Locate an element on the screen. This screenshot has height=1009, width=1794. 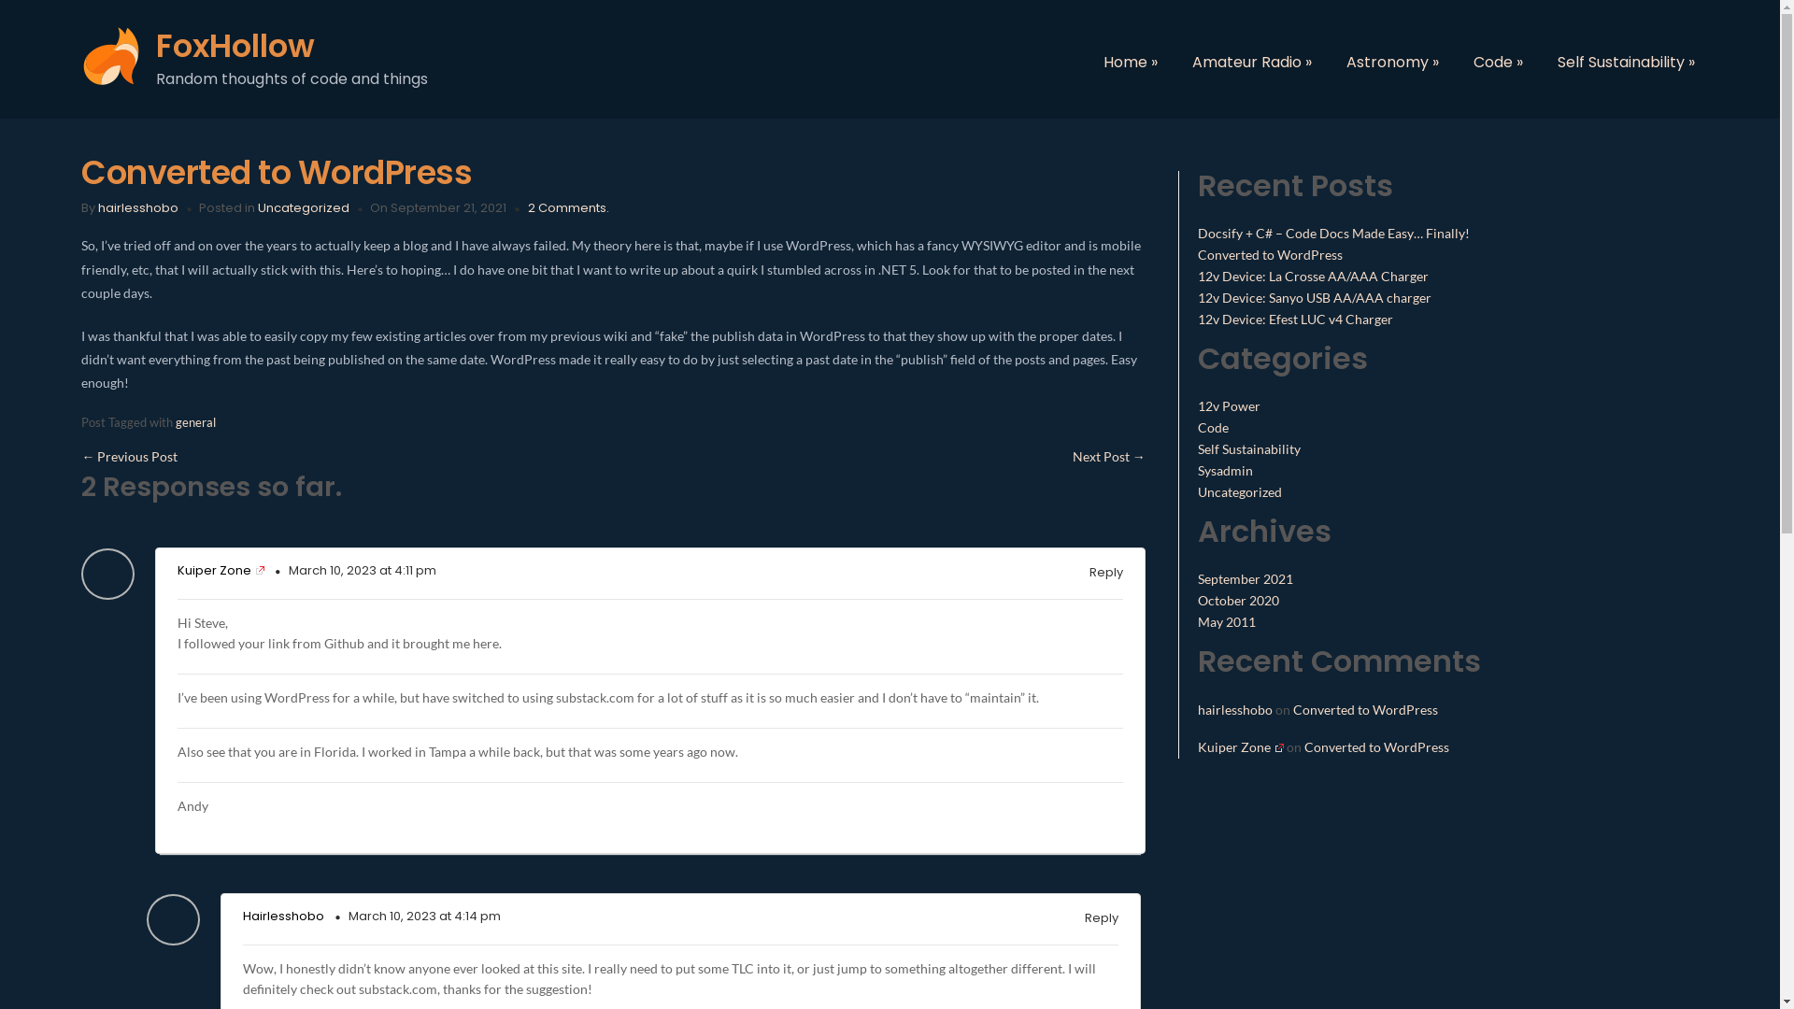
FoxHollow is located at coordinates (376, 47).